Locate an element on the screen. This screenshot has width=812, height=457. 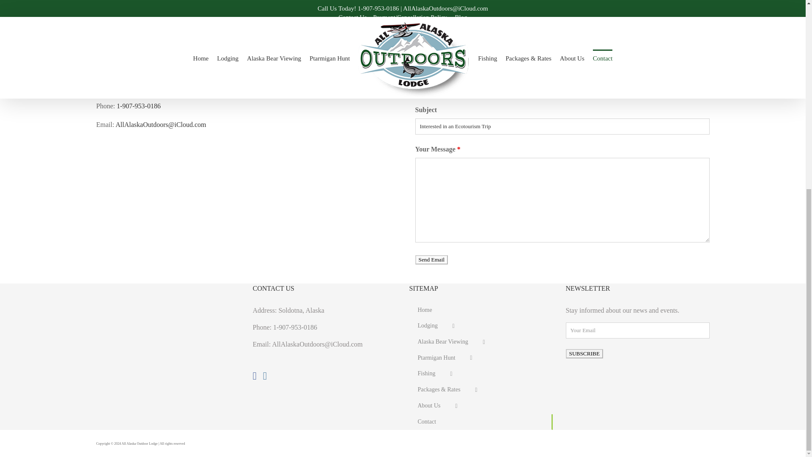
Interested in an Ecotourism Trip is located at coordinates (562, 126).